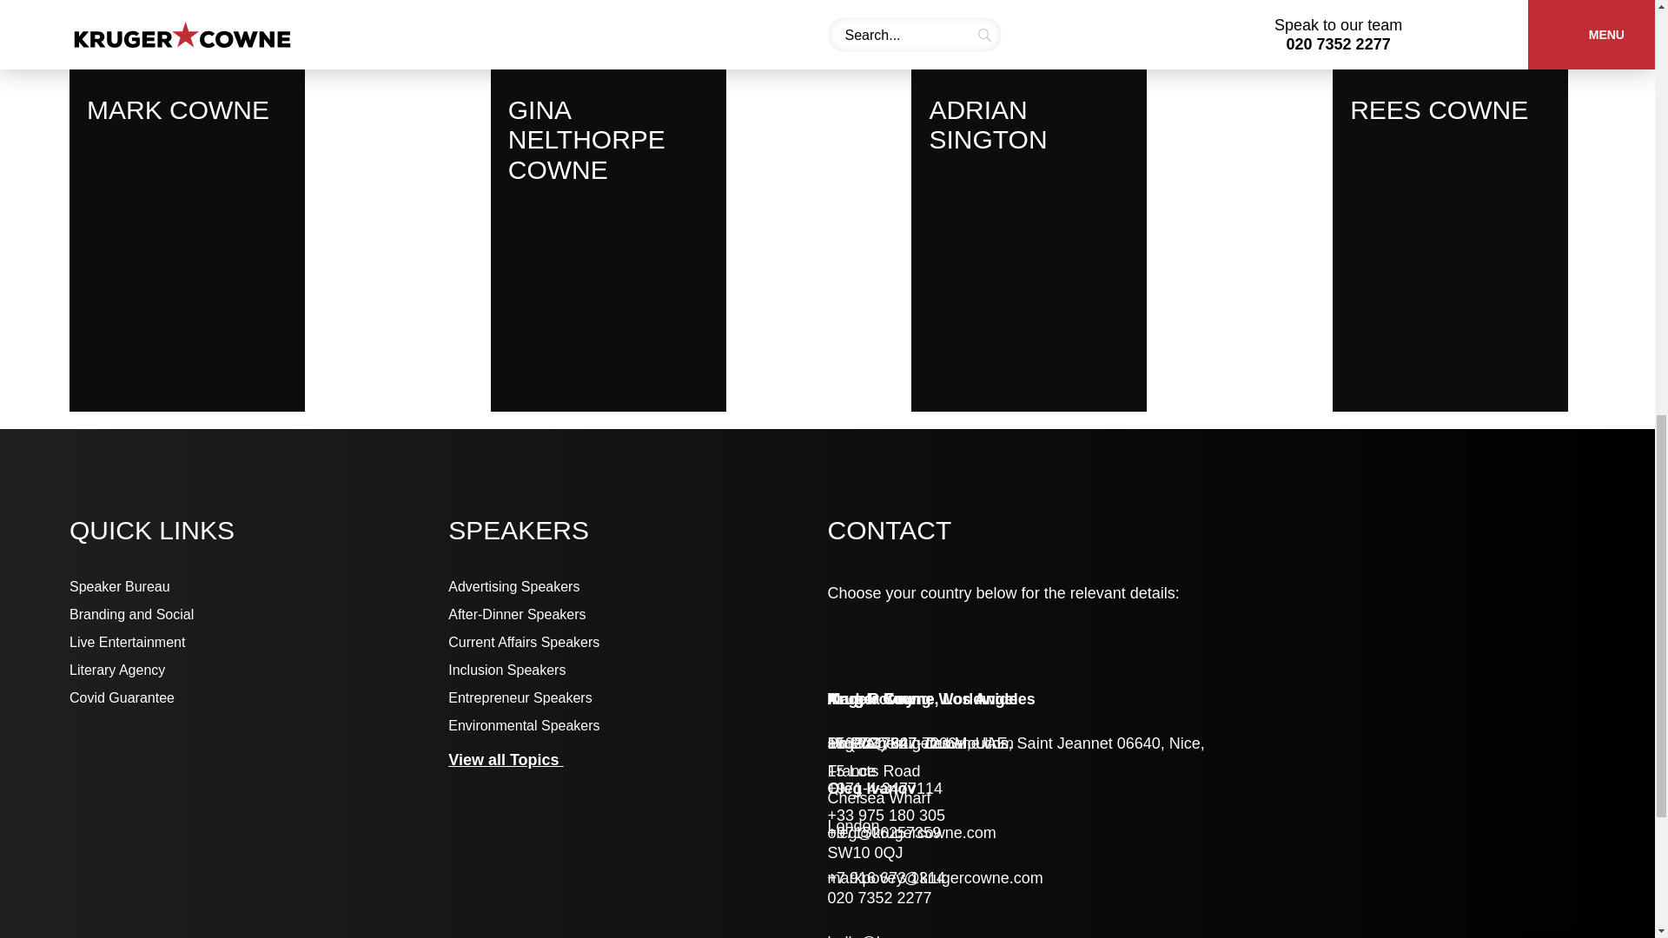  I want to click on Inclusion Speakers, so click(638, 670).